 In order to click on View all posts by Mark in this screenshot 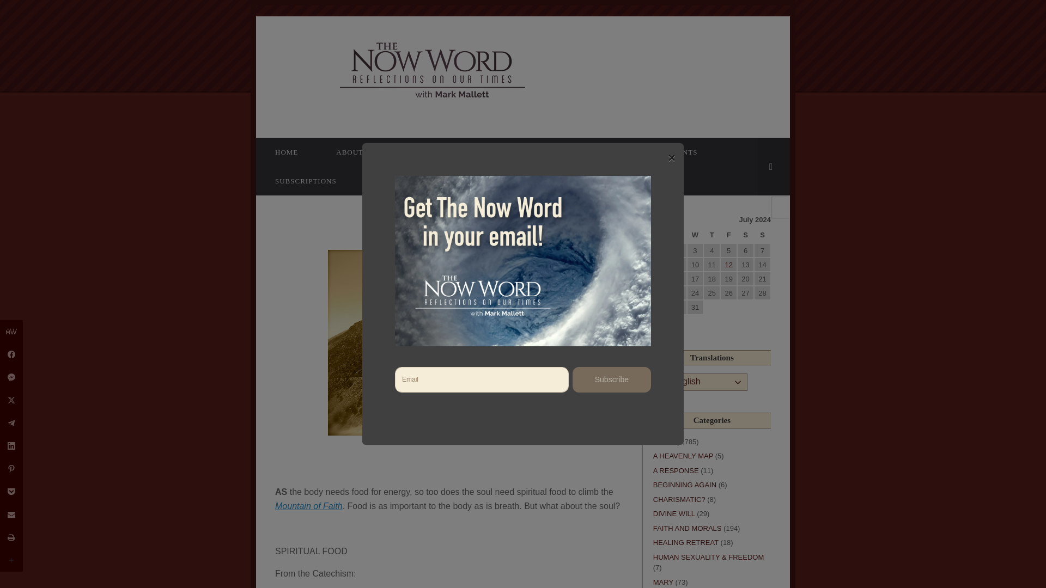, I will do `click(499, 234)`.